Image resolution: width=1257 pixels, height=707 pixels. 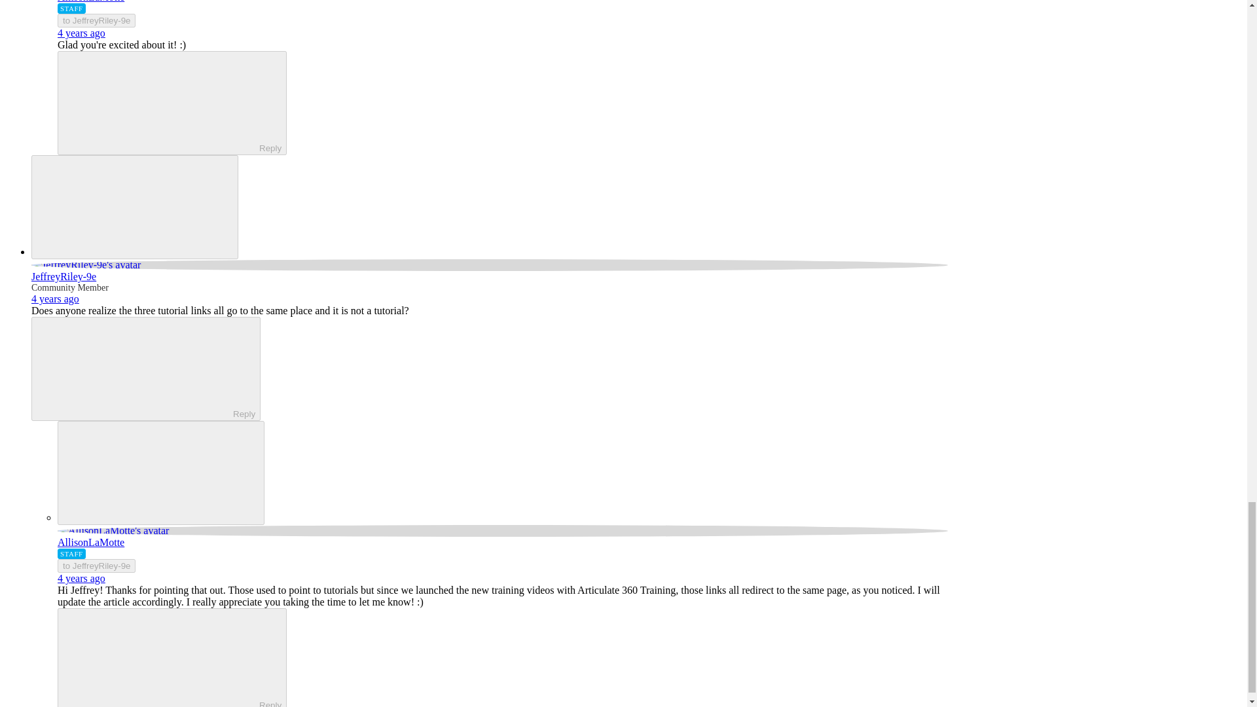 I want to click on October 14, 2020 at 2:15 PM, so click(x=81, y=578).